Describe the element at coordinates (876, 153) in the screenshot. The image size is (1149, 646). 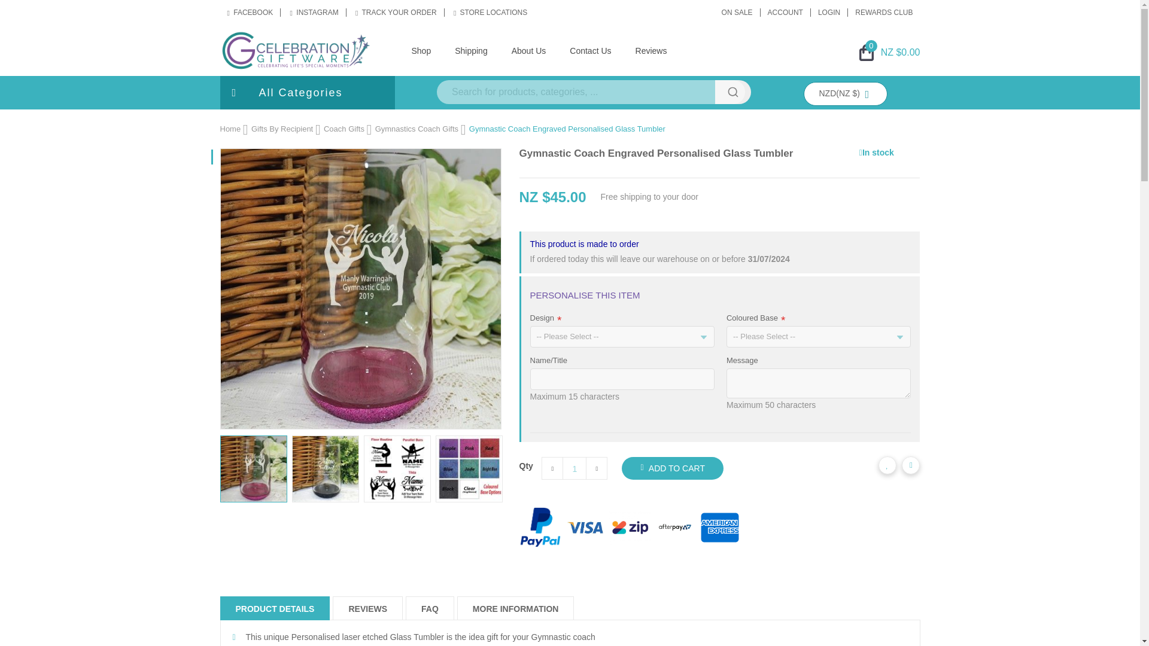
I see `Availability` at that location.